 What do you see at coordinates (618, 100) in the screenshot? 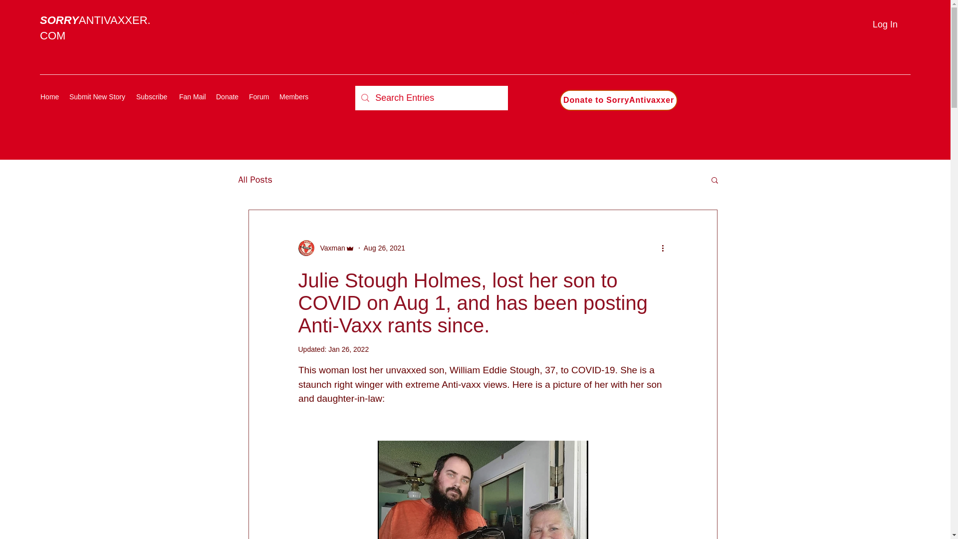
I see `Donate to SorryAntivaxxer` at bounding box center [618, 100].